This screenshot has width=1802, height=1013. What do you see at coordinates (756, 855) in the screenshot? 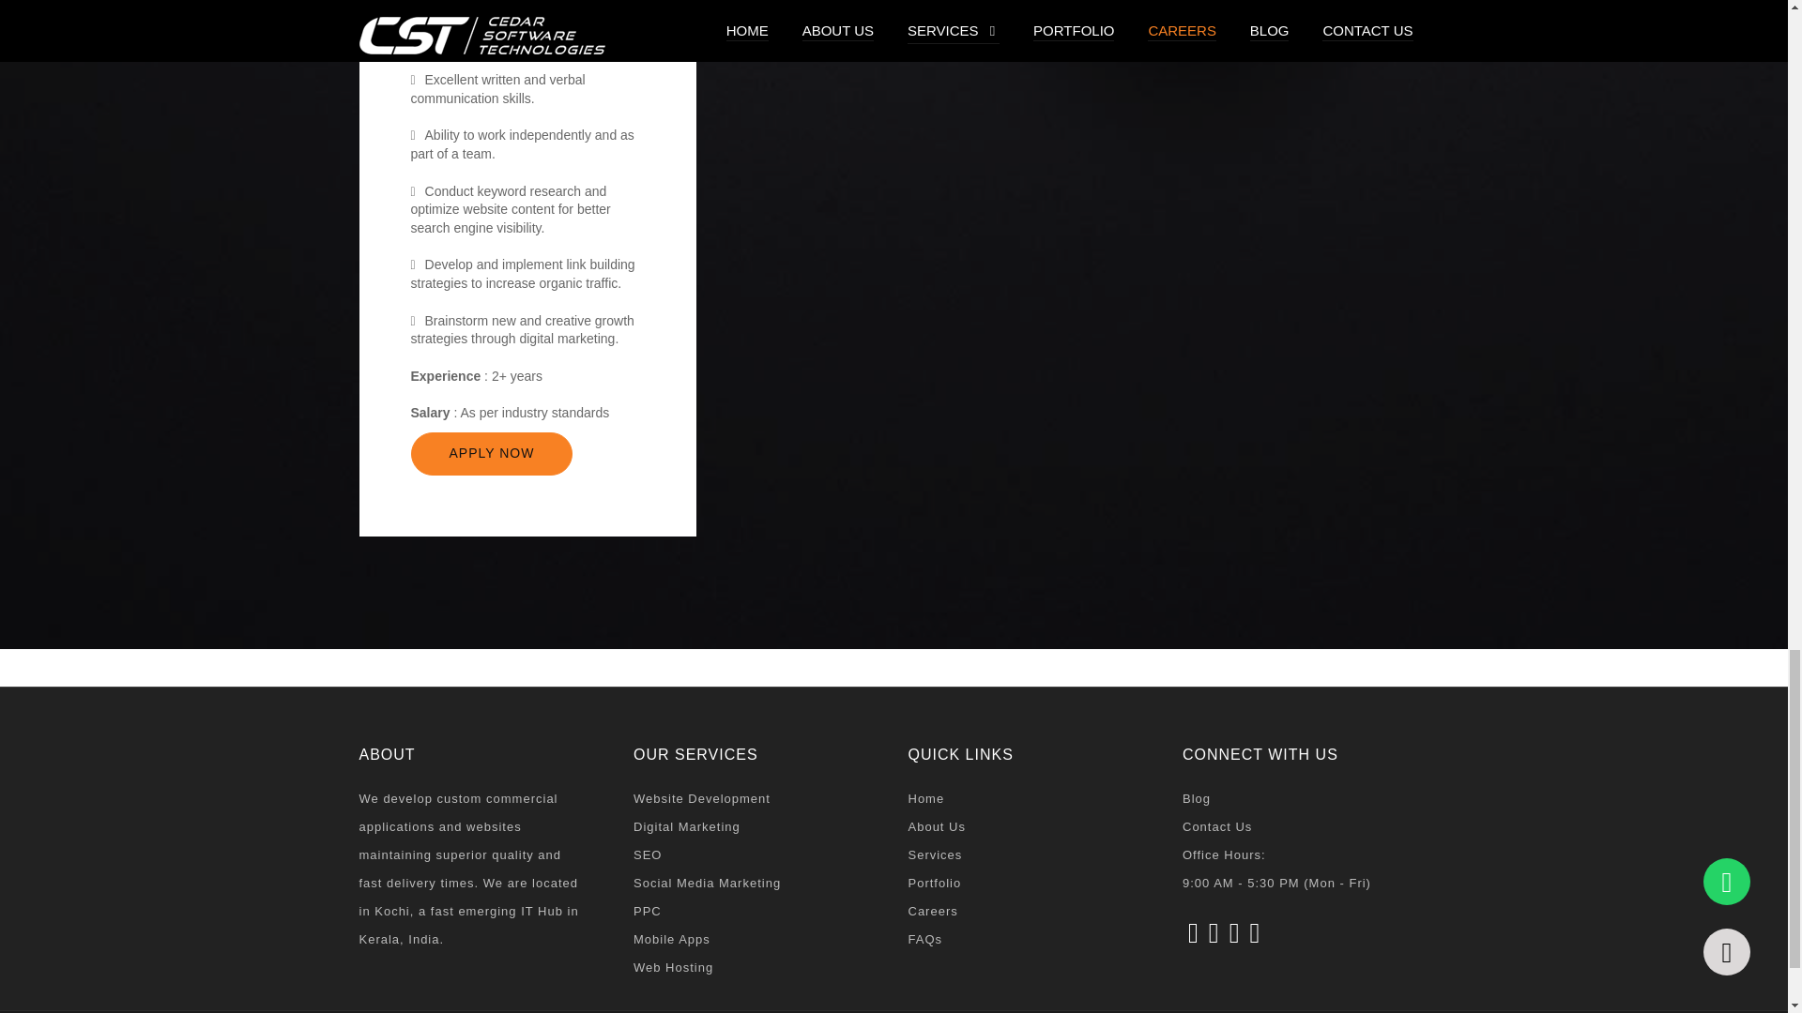
I see `SEO` at bounding box center [756, 855].